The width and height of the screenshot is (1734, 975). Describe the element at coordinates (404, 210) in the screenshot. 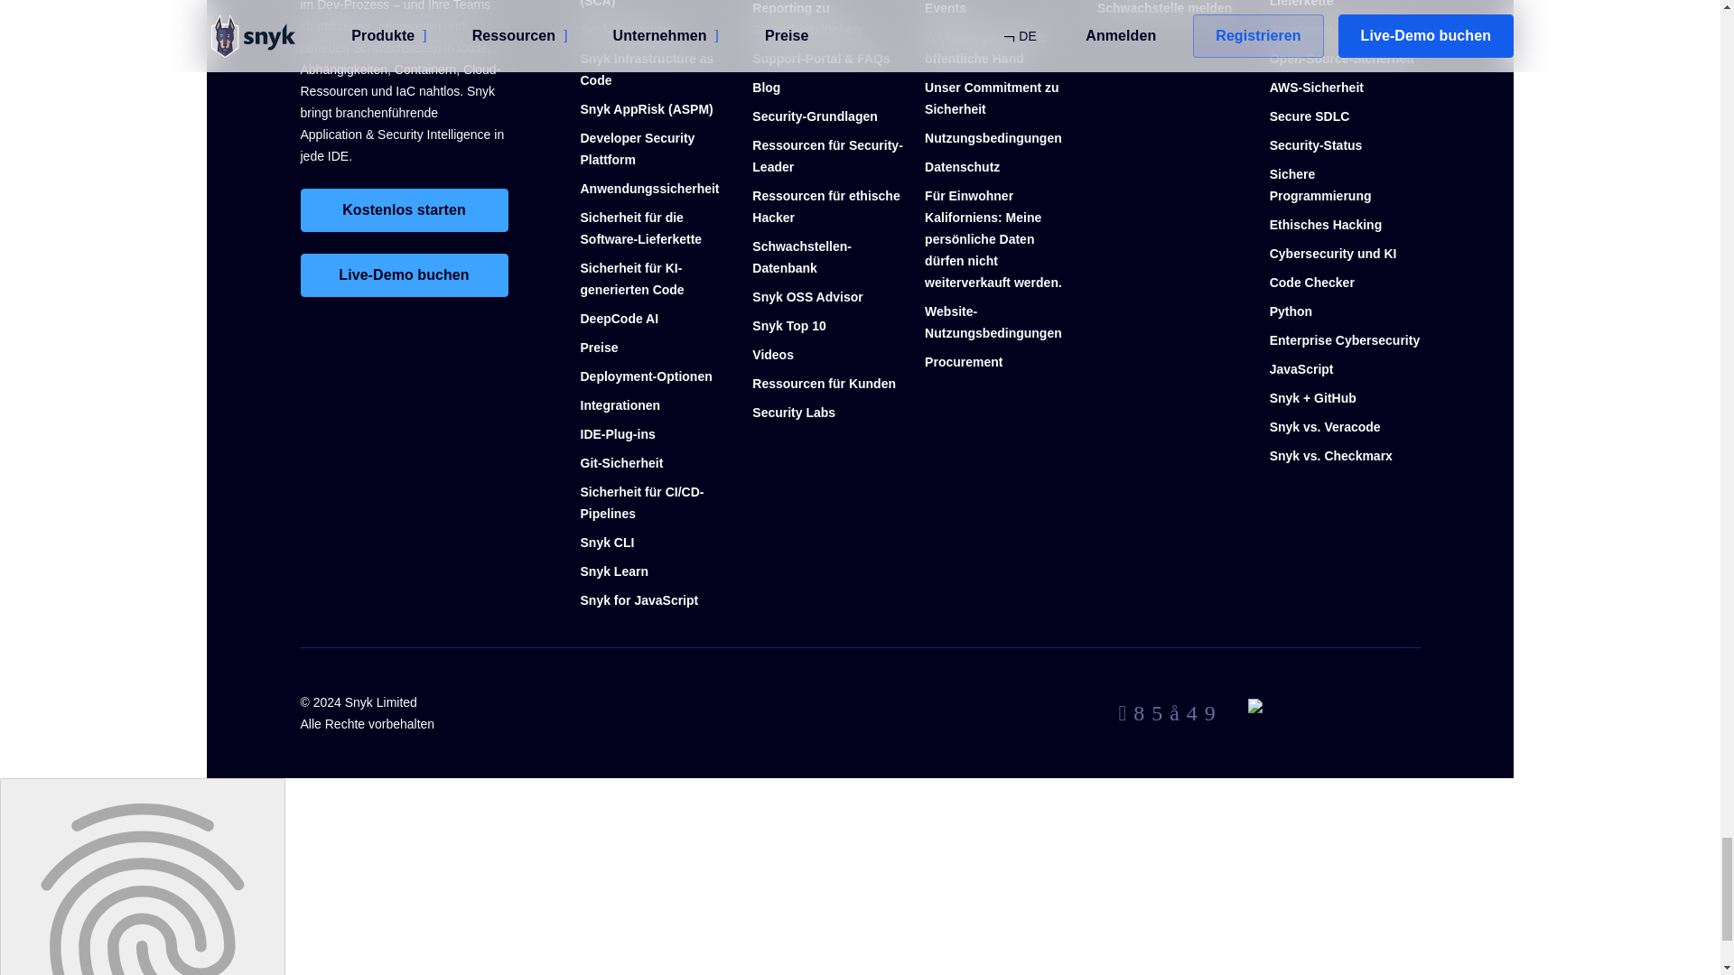

I see `Kostenlos starten` at that location.